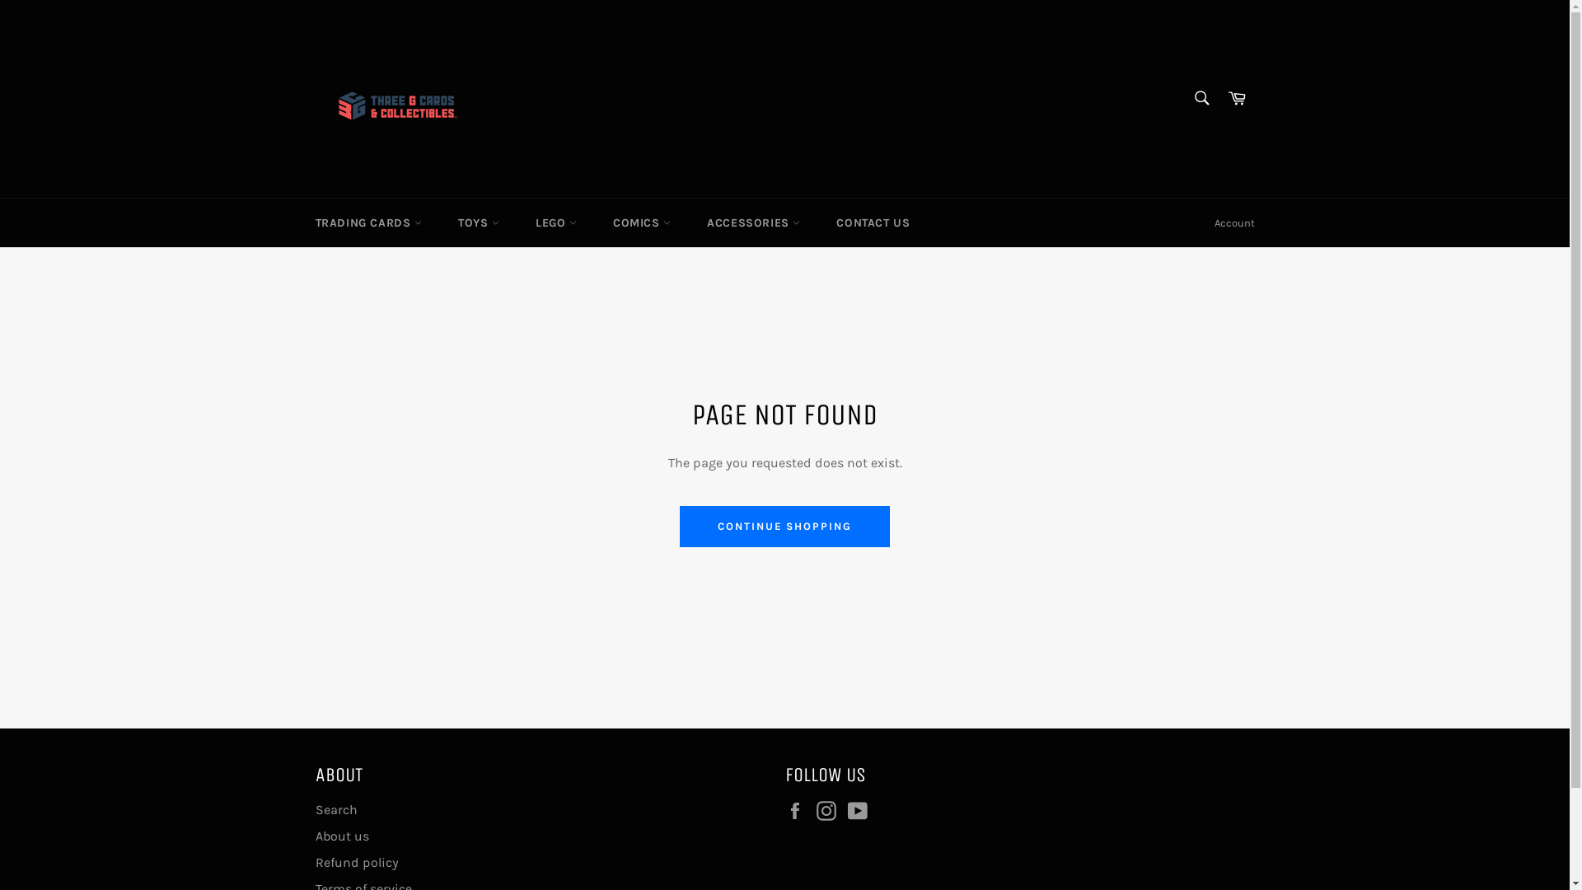  Describe the element at coordinates (642, 222) in the screenshot. I see `COMICS` at that location.